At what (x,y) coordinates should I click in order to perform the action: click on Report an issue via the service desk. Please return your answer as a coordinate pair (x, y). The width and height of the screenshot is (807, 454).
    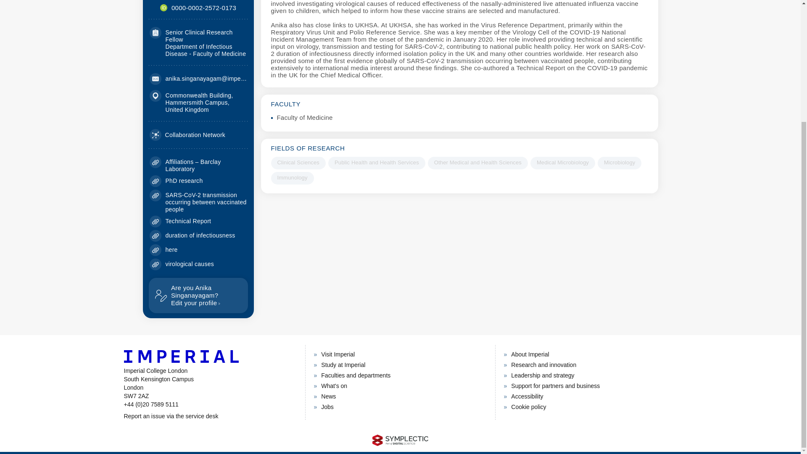
    Looking at the image, I should click on (209, 416).